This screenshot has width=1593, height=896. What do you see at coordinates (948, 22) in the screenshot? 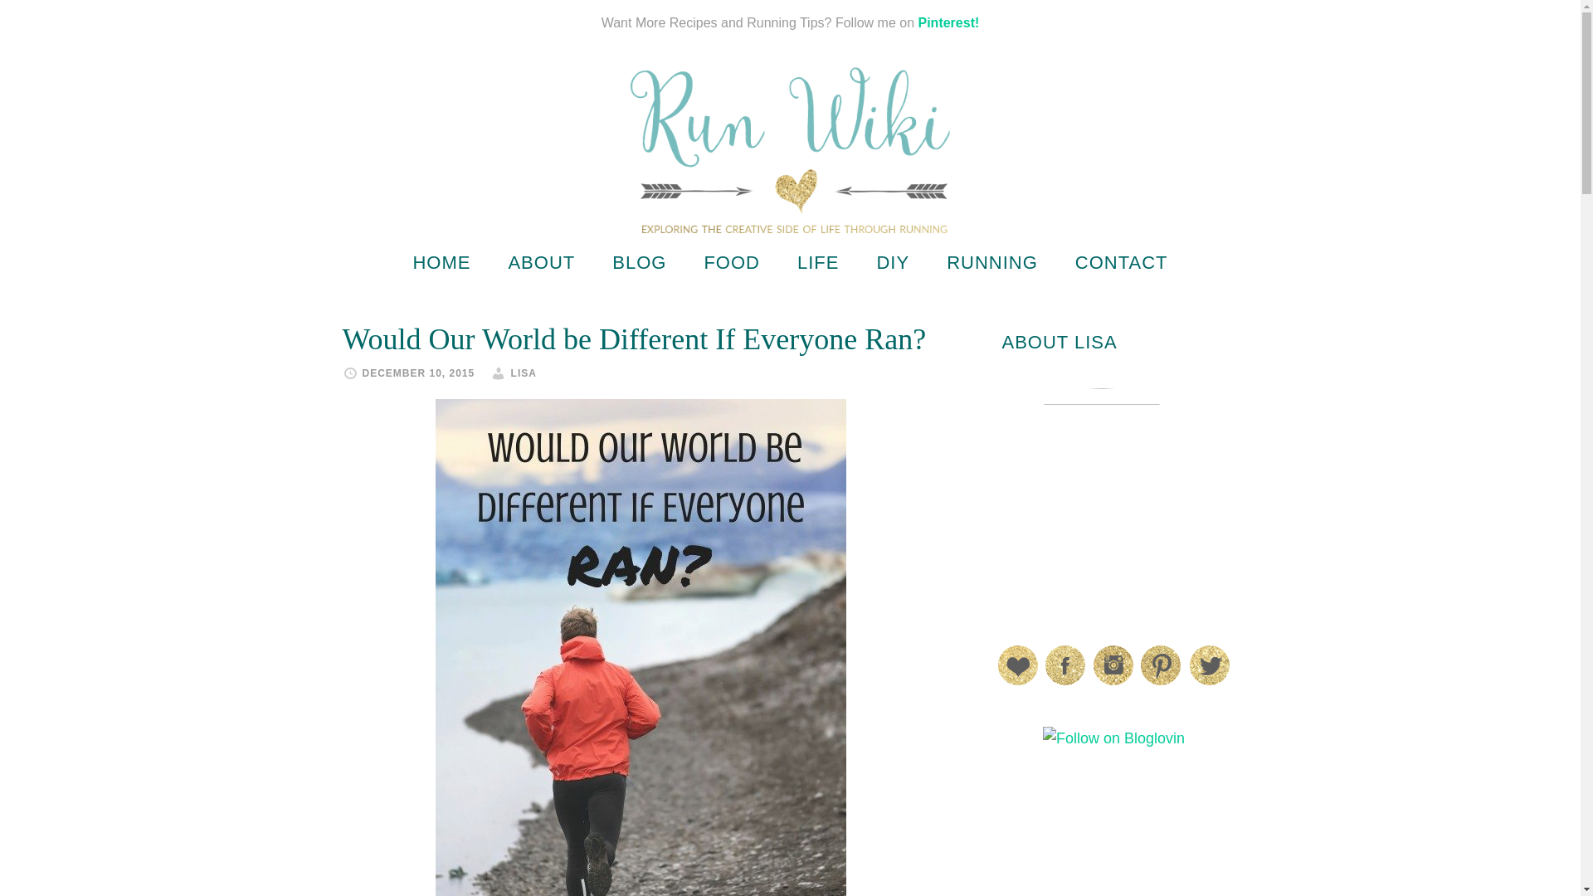
I see `Pinterest!` at bounding box center [948, 22].